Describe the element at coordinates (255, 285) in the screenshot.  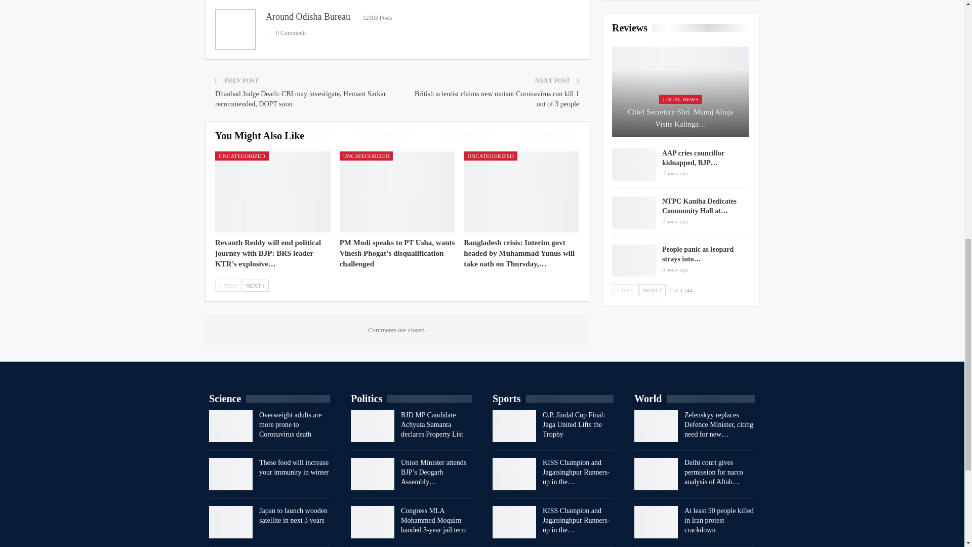
I see `Next` at that location.